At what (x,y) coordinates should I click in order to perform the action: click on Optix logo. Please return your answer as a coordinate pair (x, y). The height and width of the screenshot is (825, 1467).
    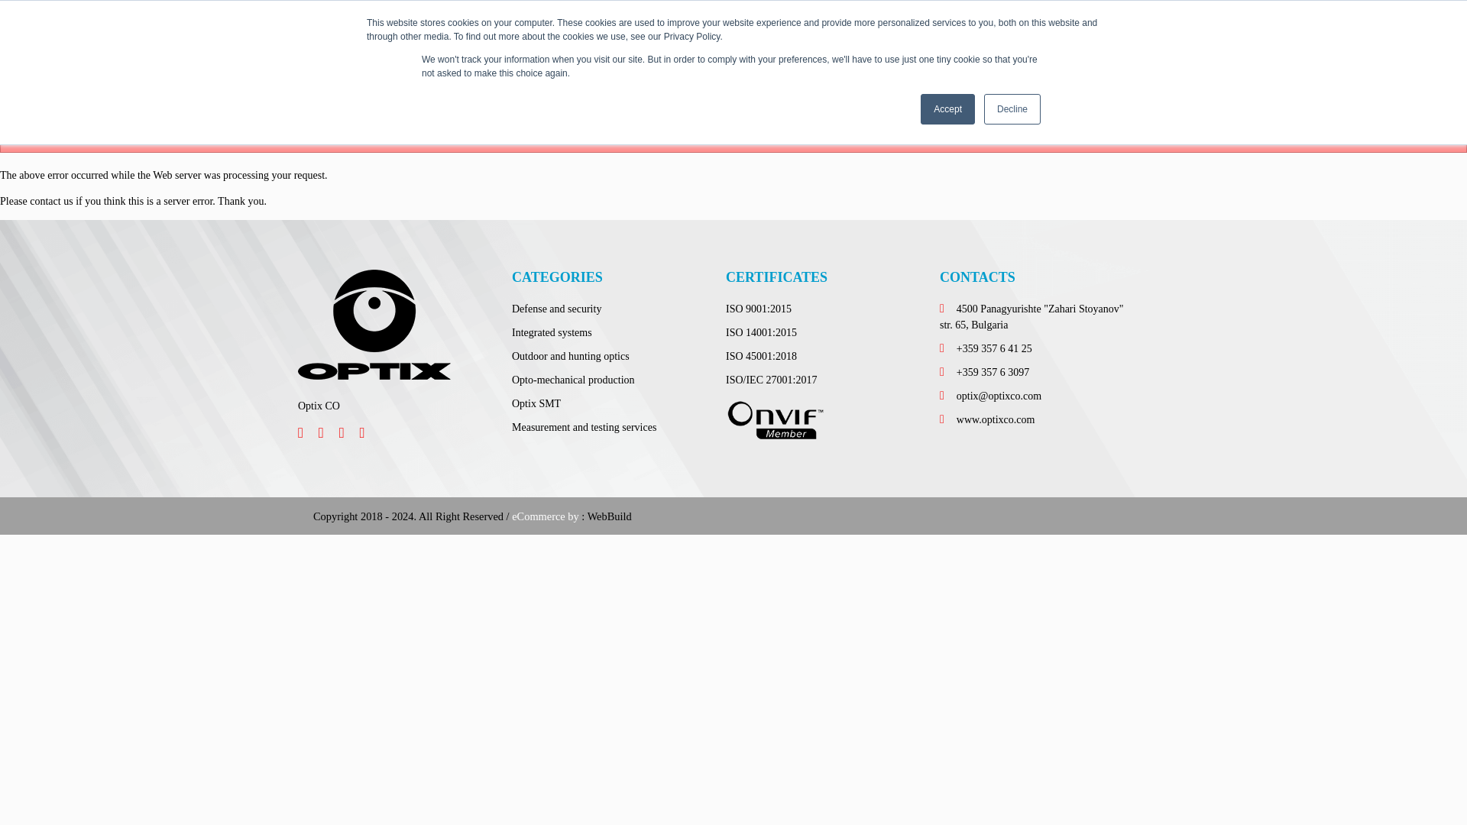
    Looking at the image, I should click on (374, 324).